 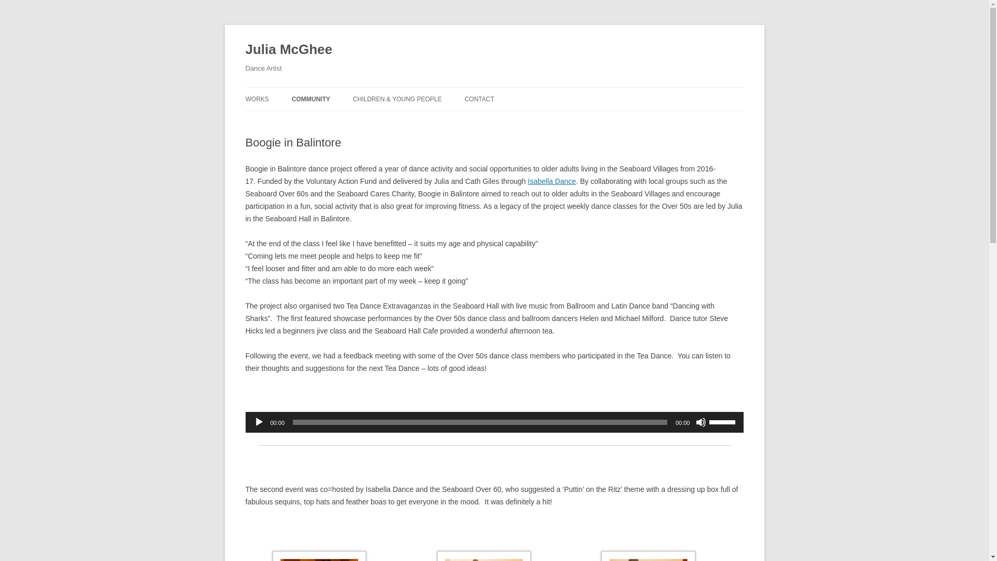 What do you see at coordinates (289, 50) in the screenshot?
I see `Julia McGhee` at bounding box center [289, 50].